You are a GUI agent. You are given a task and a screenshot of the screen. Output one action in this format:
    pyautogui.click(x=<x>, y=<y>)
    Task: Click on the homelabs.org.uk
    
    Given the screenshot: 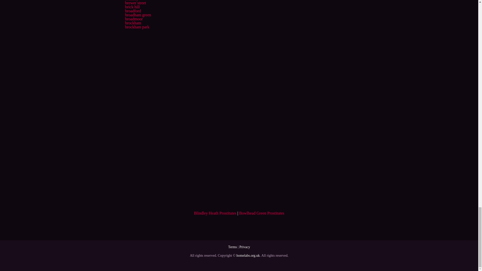 What is the action you would take?
    pyautogui.click(x=248, y=255)
    